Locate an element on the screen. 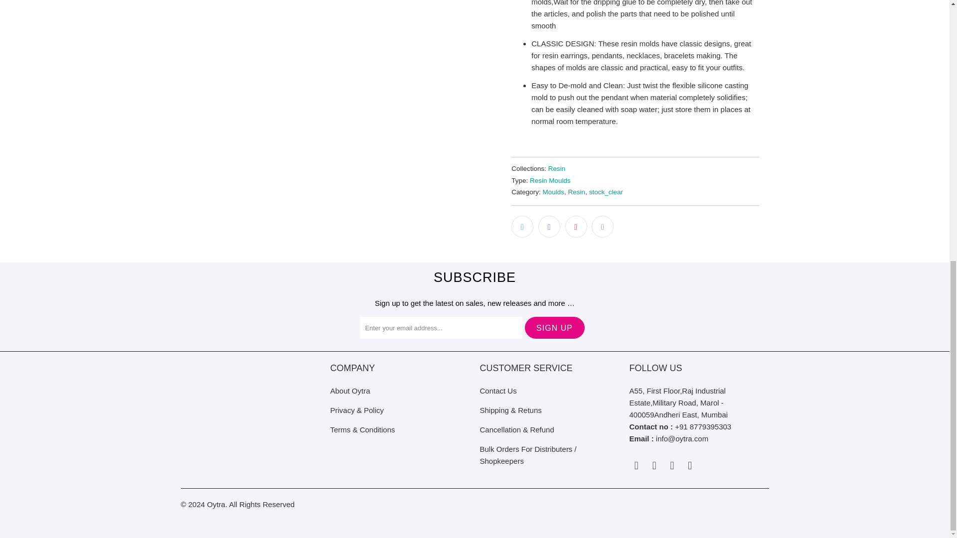 This screenshot has height=538, width=957. Products tagged Moulds is located at coordinates (553, 192).